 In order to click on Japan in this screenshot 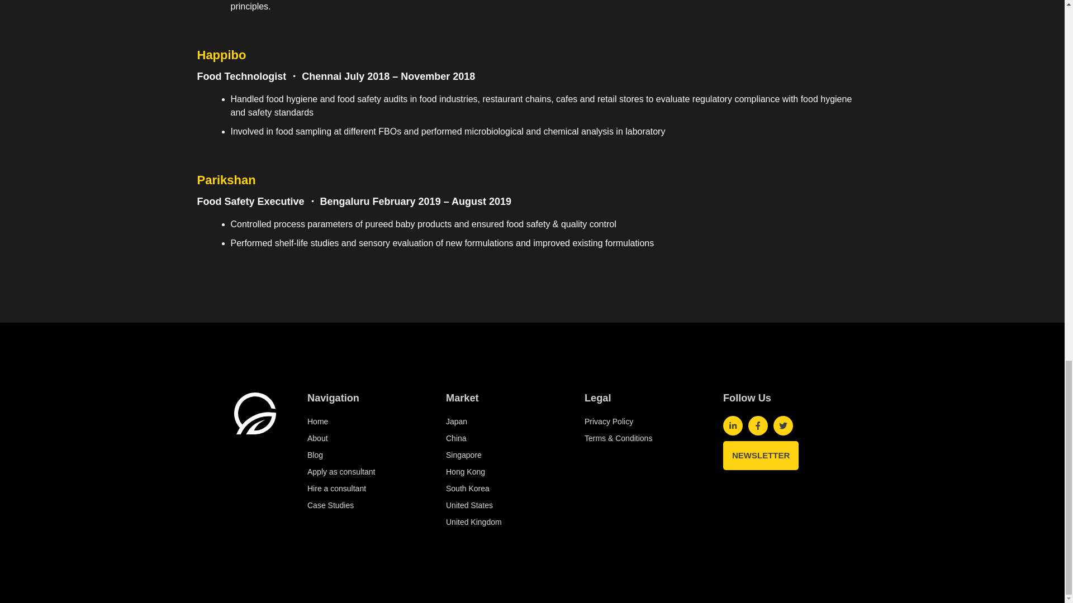, I will do `click(500, 421)`.